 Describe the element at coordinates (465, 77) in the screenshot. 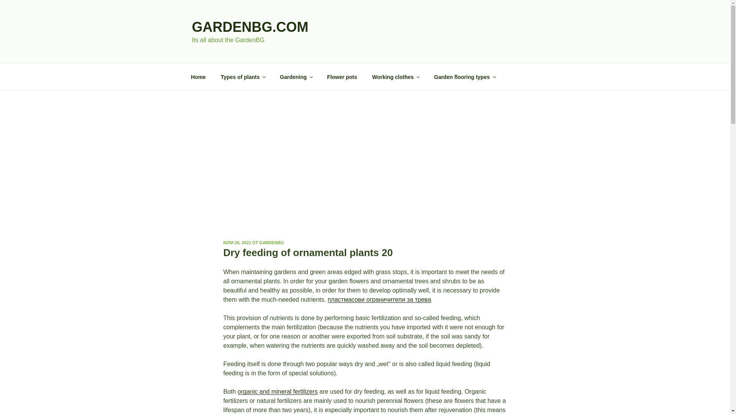

I see `Garden flooring types` at that location.